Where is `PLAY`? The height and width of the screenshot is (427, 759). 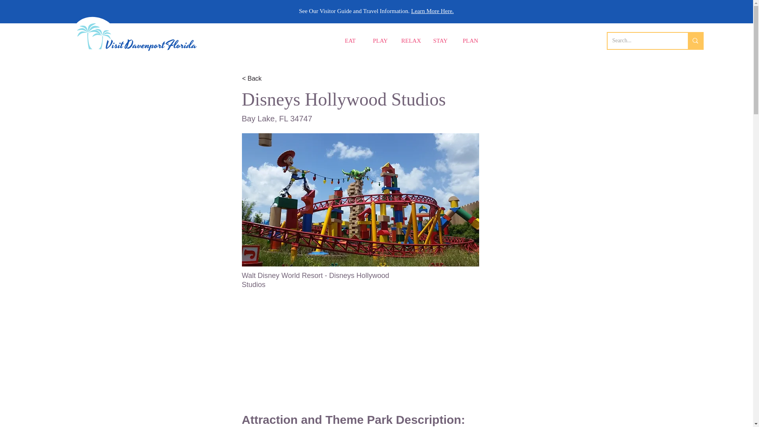 PLAY is located at coordinates (380, 41).